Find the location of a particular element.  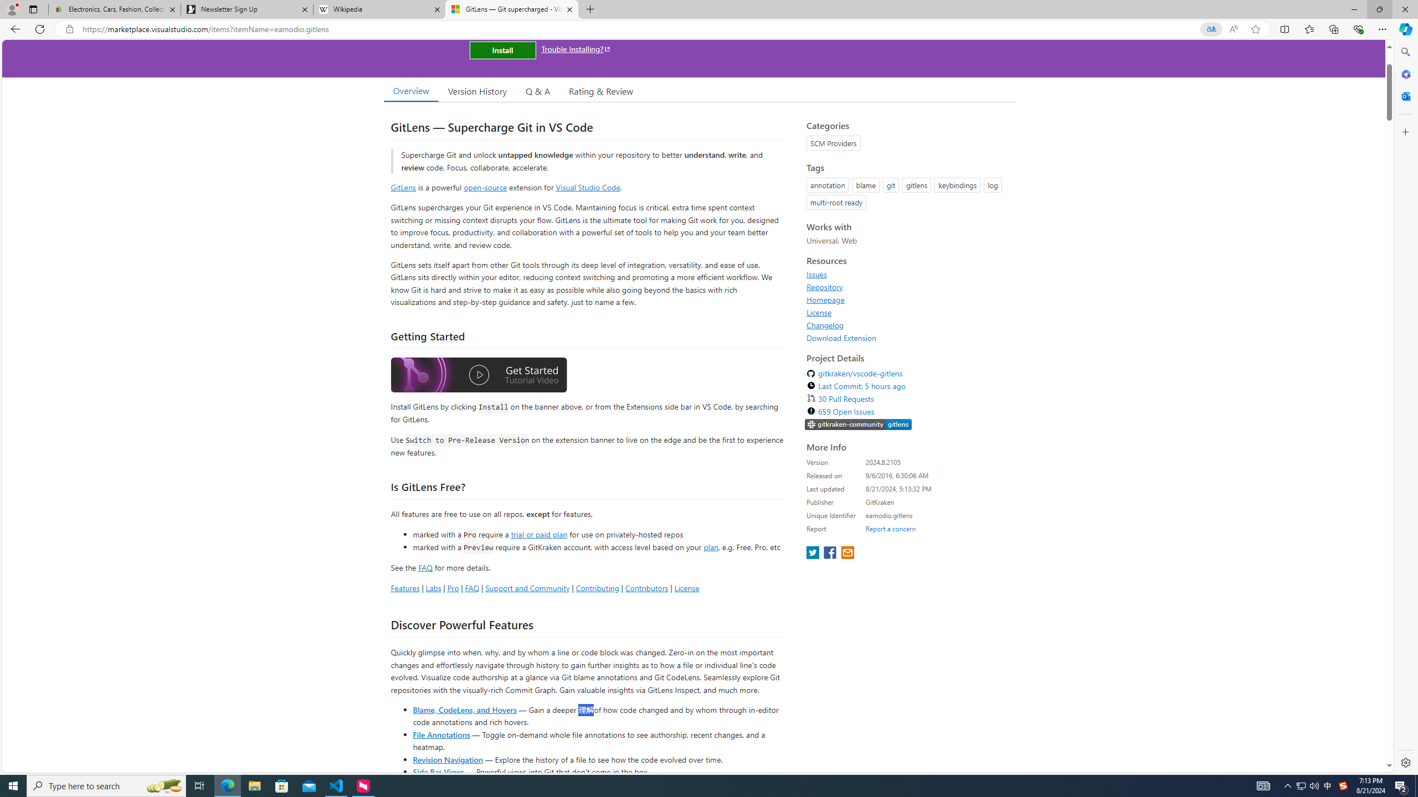

Customize is located at coordinates (1405, 132).